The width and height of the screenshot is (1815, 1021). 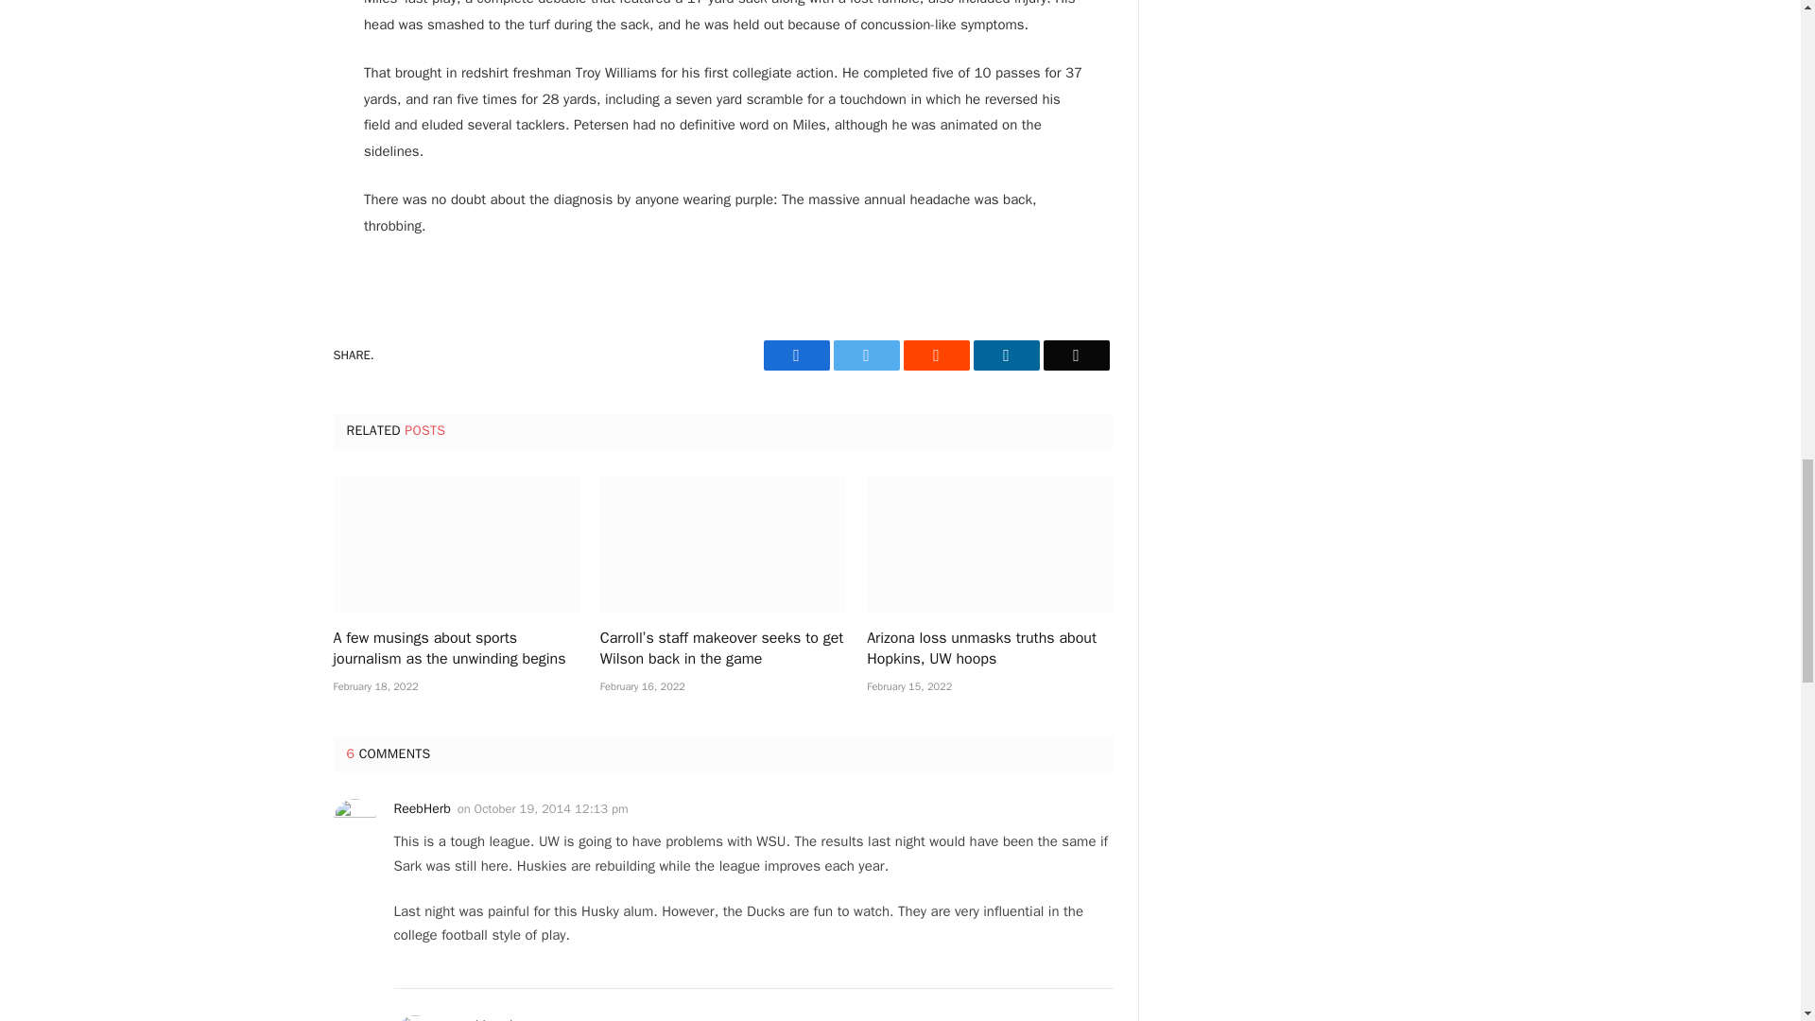 What do you see at coordinates (1076, 355) in the screenshot?
I see `Email` at bounding box center [1076, 355].